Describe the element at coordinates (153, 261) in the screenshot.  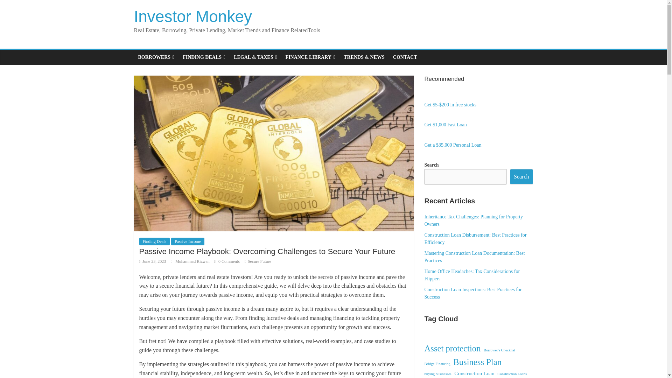
I see `8:00 pm` at that location.